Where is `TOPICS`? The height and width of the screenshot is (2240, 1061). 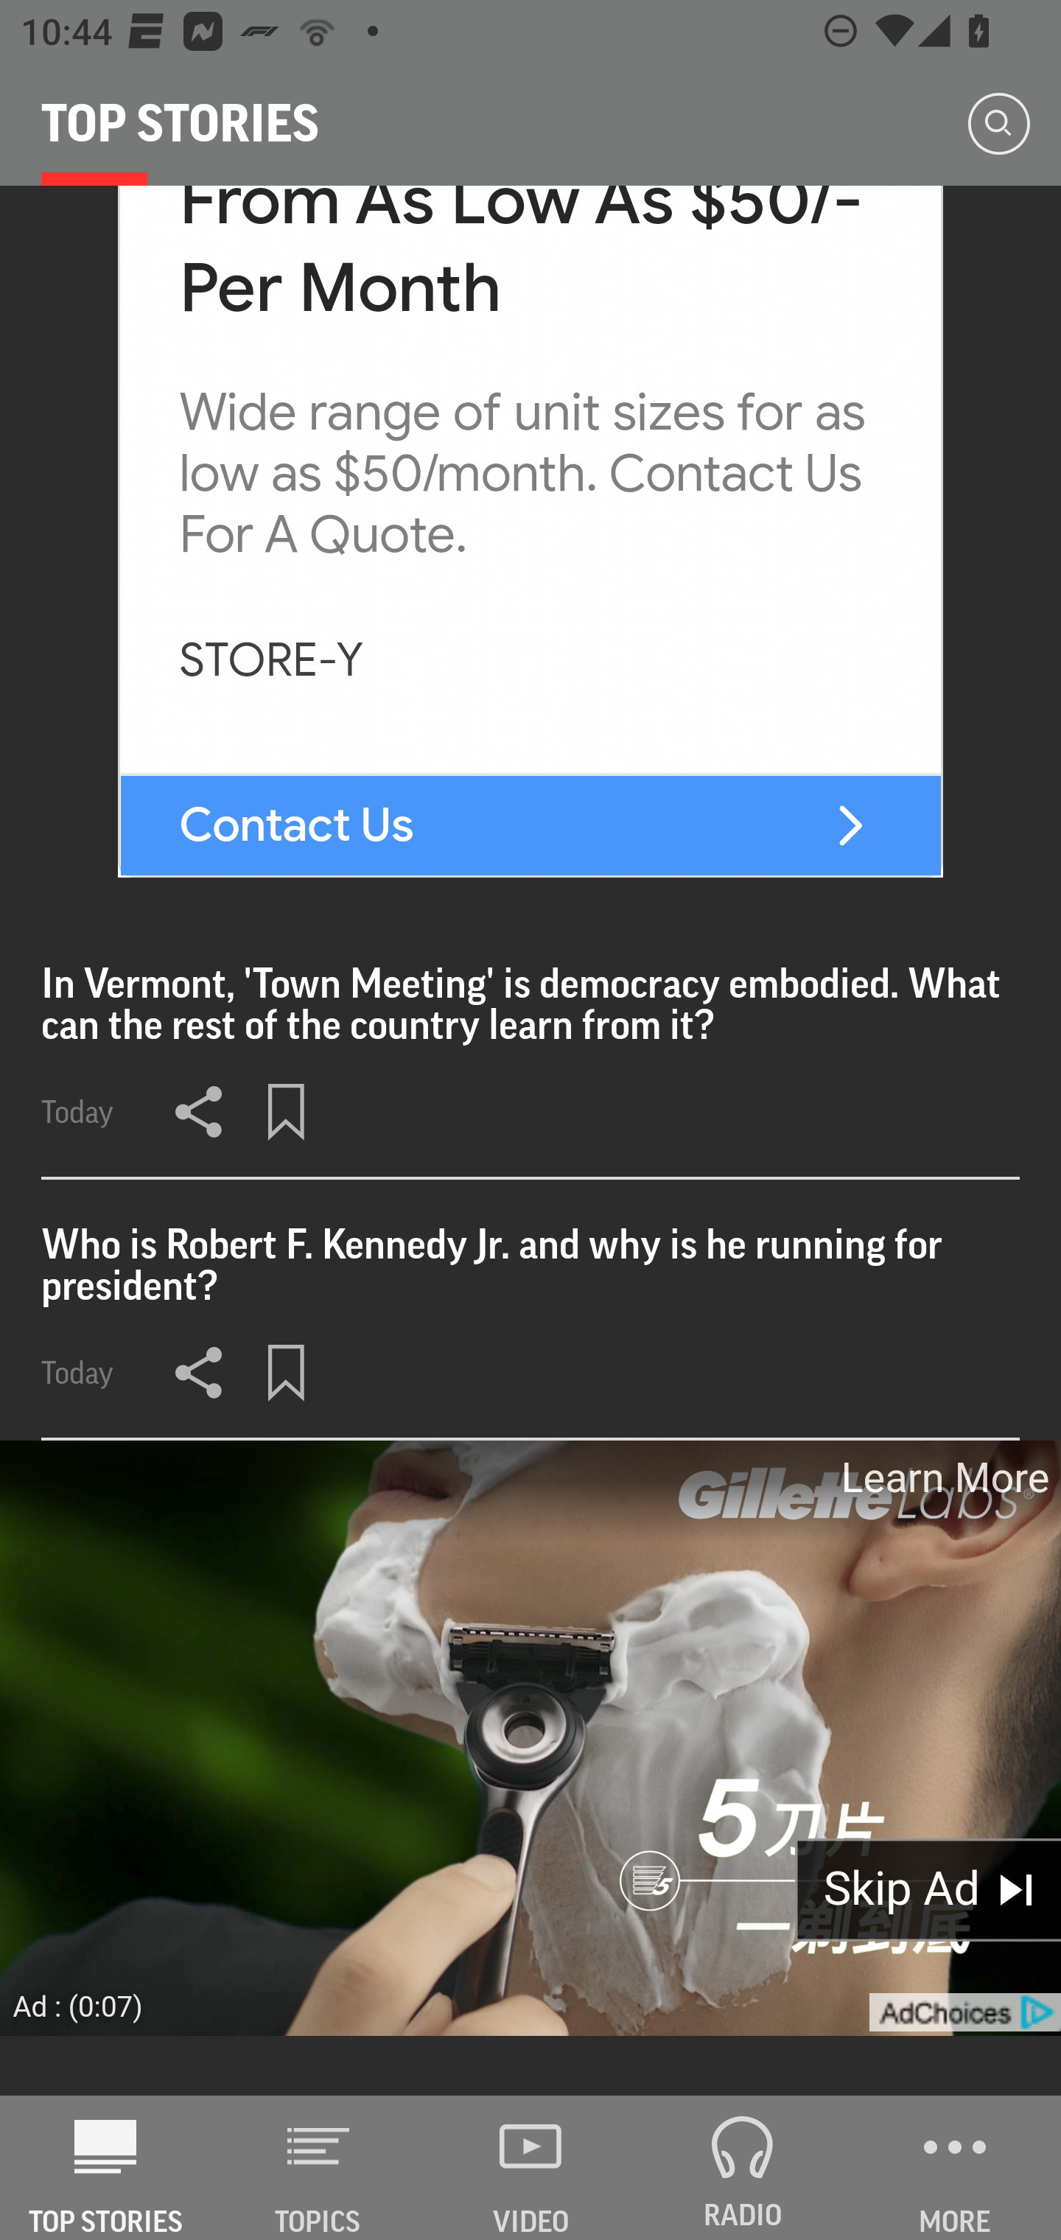 TOPICS is located at coordinates (318, 2168).